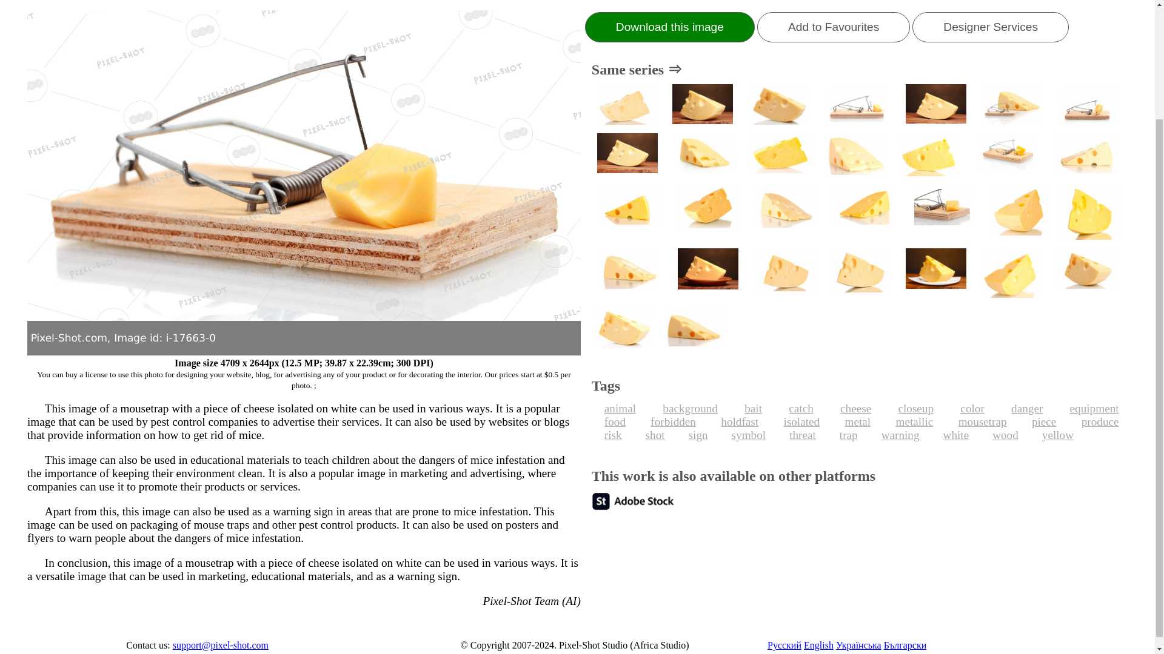 The image size is (1164, 654). Describe the element at coordinates (1012, 105) in the screenshot. I see `Mousetrap with cheese isolated on white` at that location.